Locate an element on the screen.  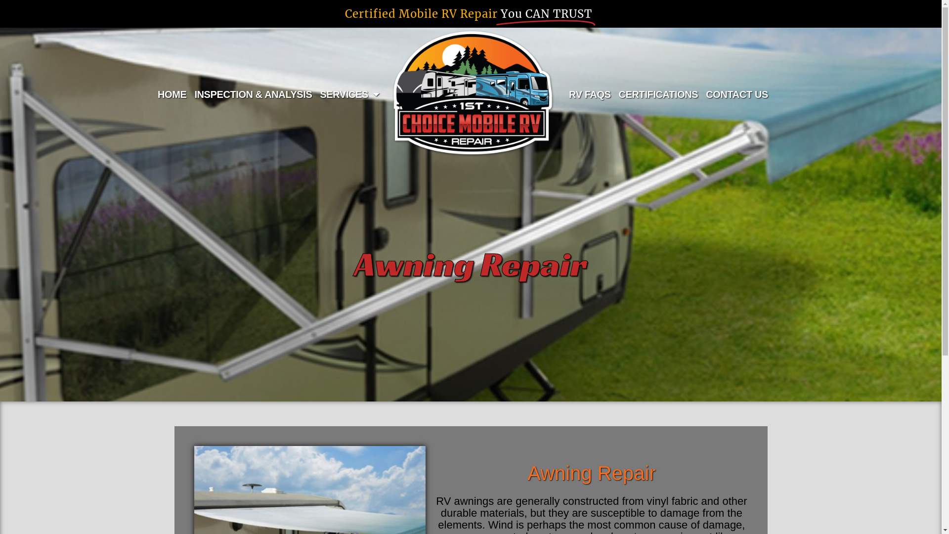
RV FAQS is located at coordinates (590, 94).